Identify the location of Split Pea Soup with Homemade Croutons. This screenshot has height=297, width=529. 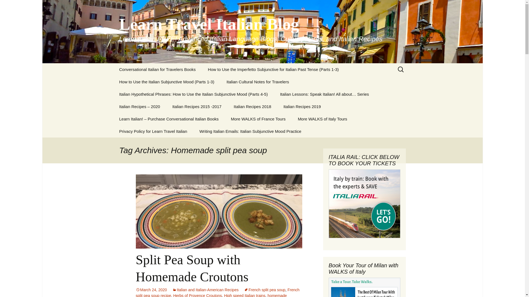
(192, 268).